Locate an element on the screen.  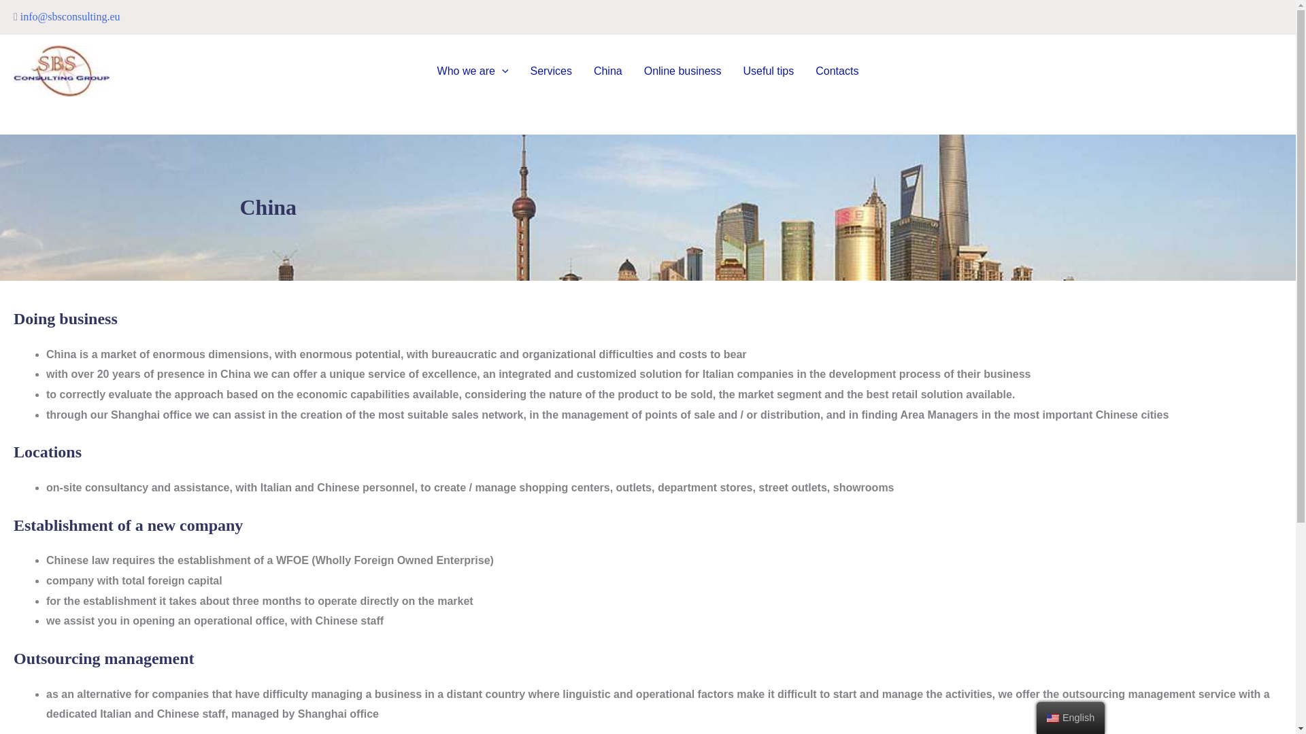
English is located at coordinates (1053, 718).